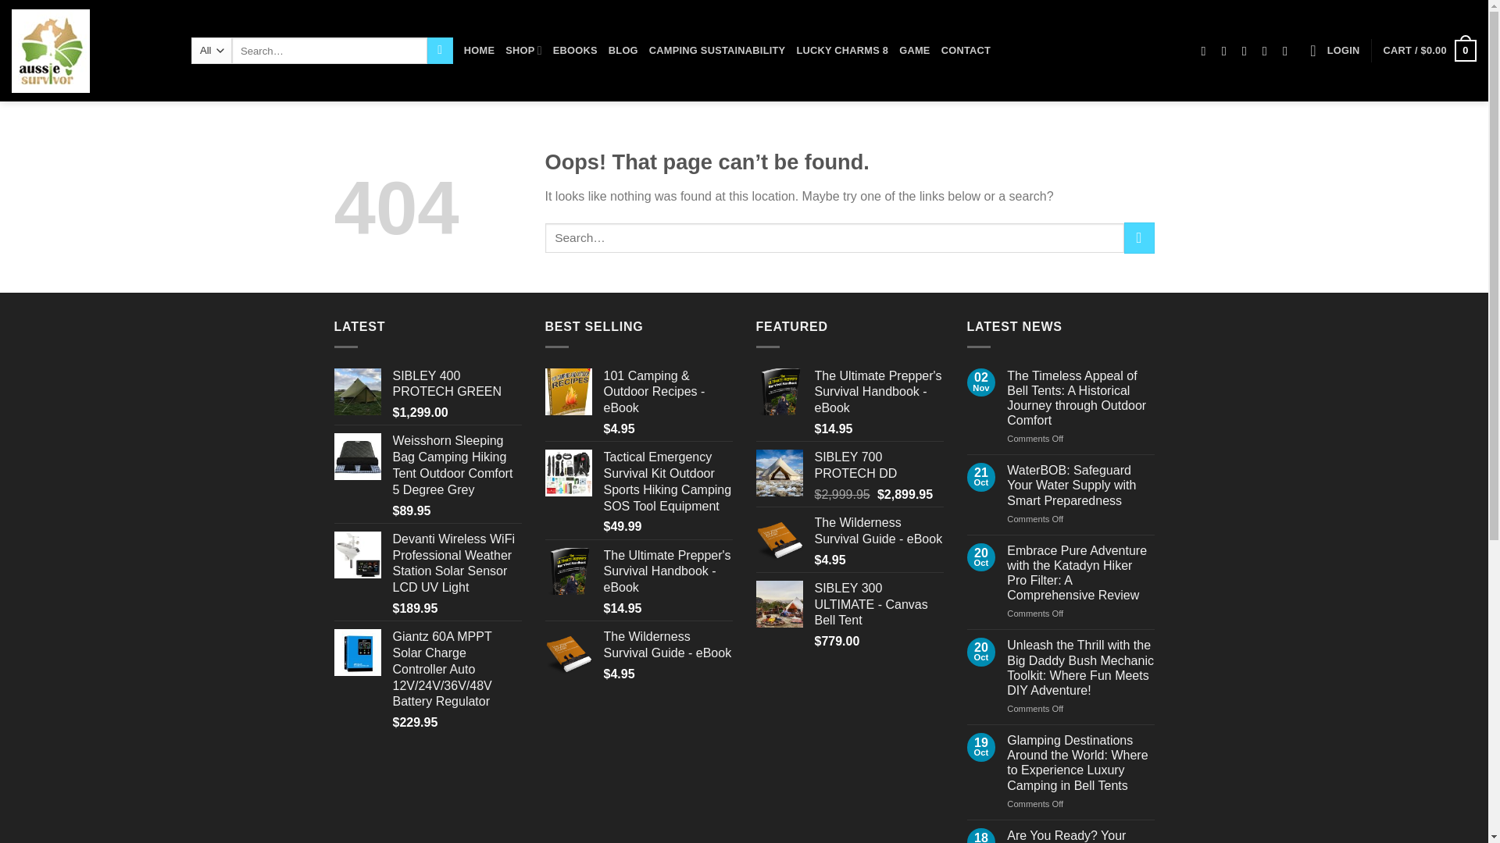 The width and height of the screenshot is (1500, 843). Describe the element at coordinates (1228, 51) in the screenshot. I see `Follow on Instagram` at that location.